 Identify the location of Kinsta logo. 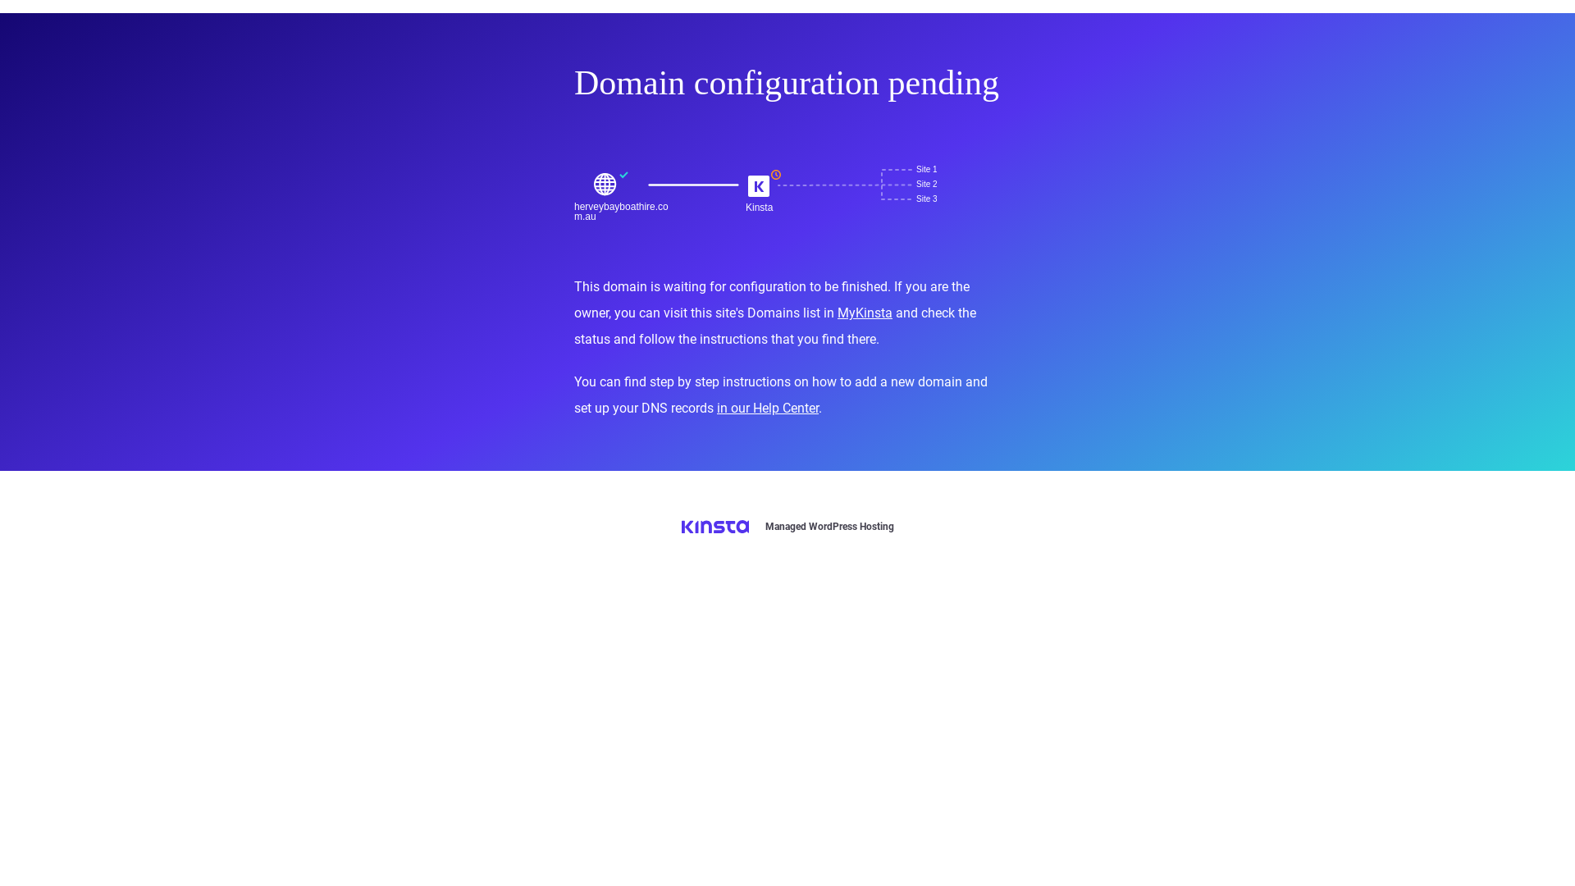
(714, 527).